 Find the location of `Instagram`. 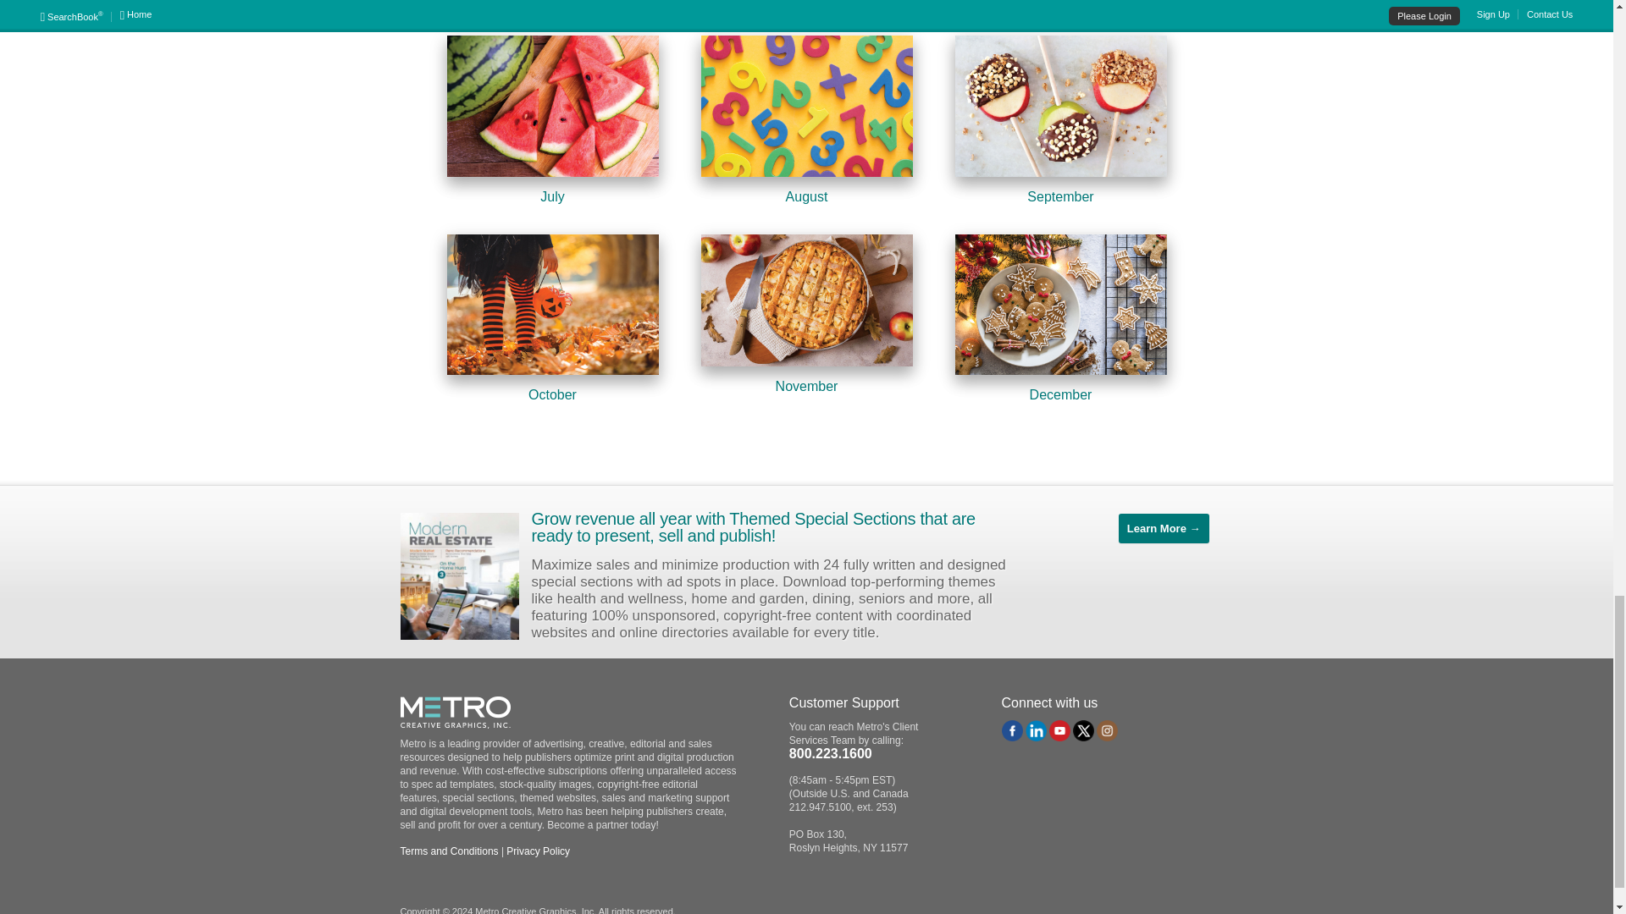

Instagram is located at coordinates (1107, 730).